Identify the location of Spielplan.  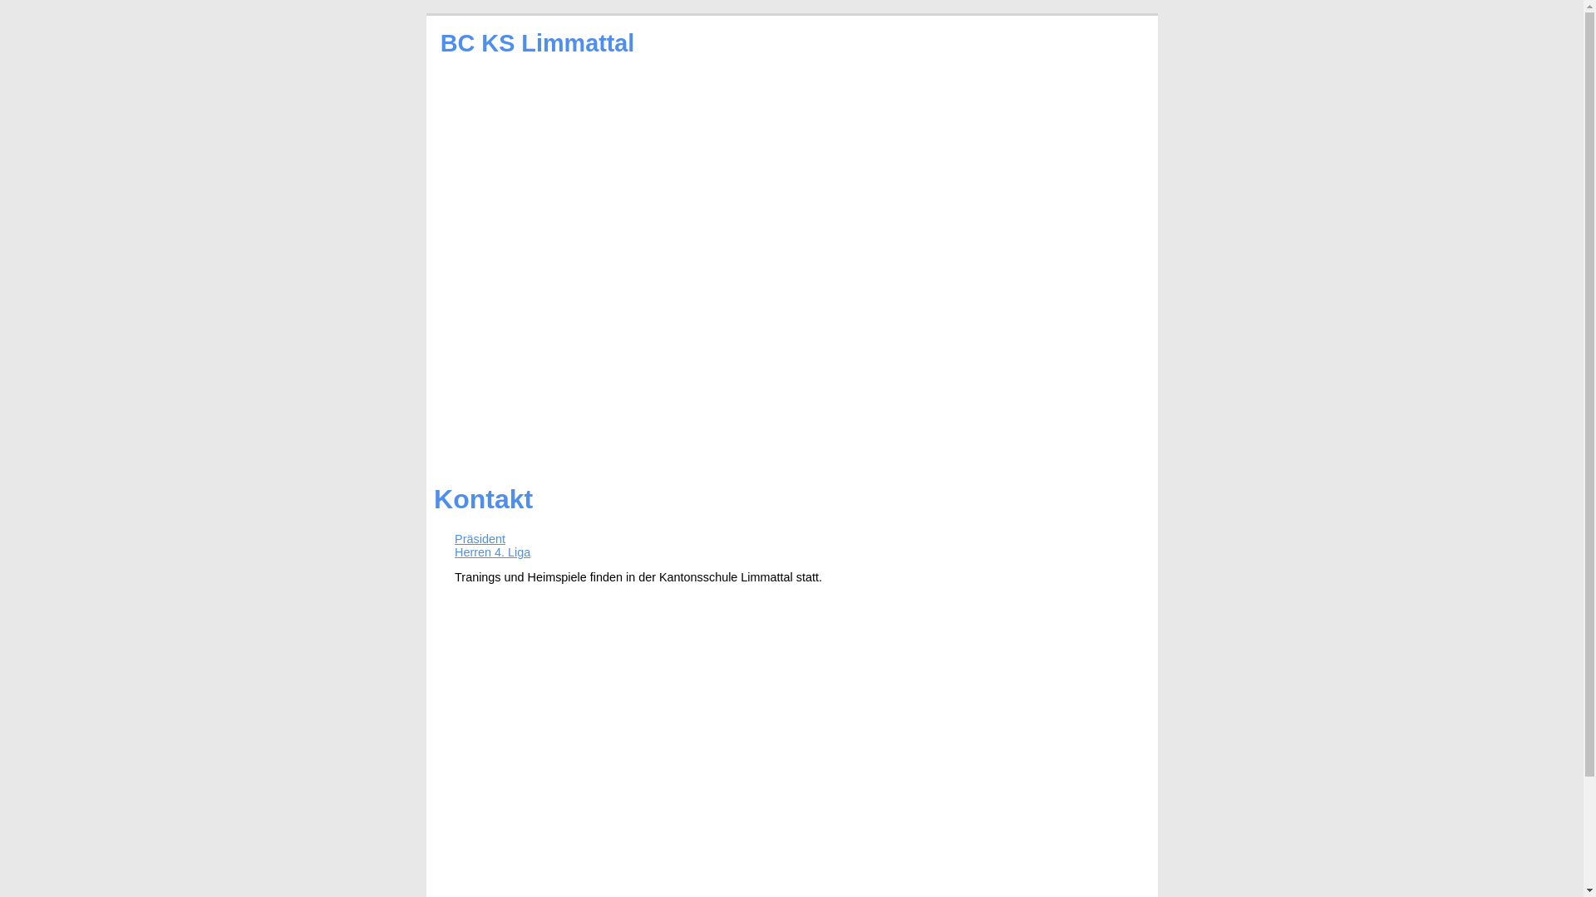
(561, 430).